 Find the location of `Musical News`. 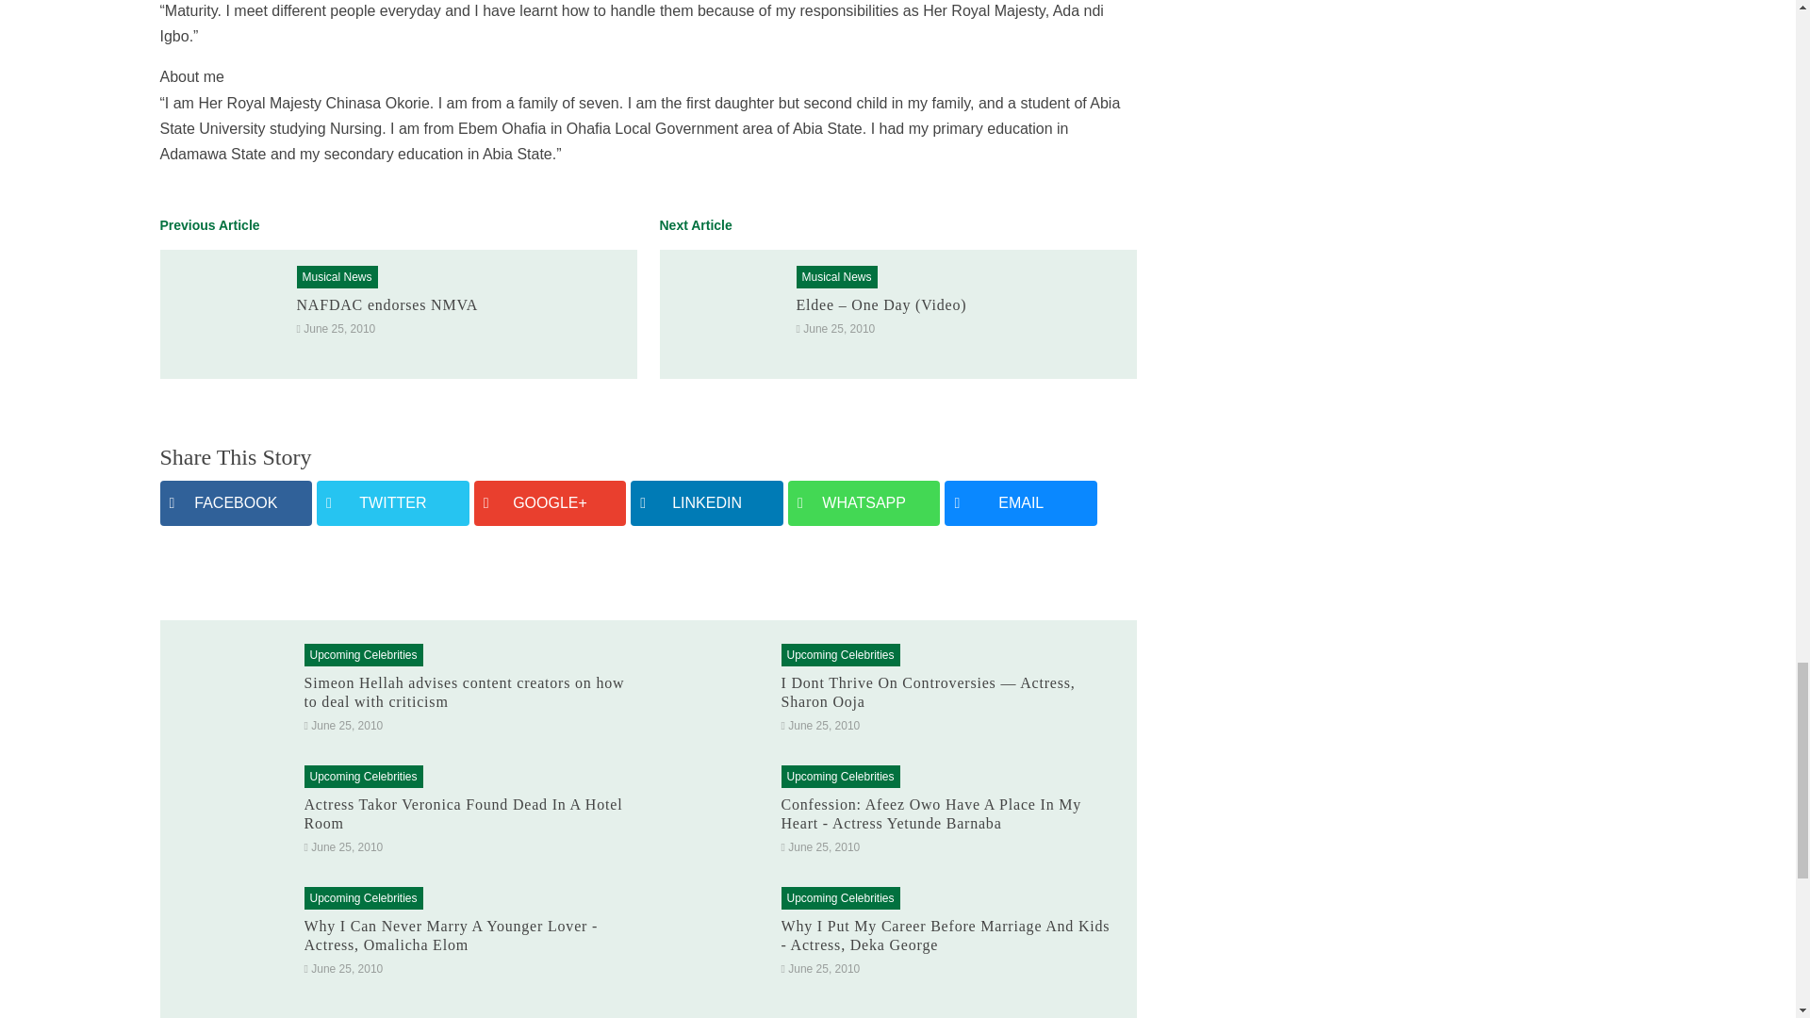

Musical News is located at coordinates (336, 277).